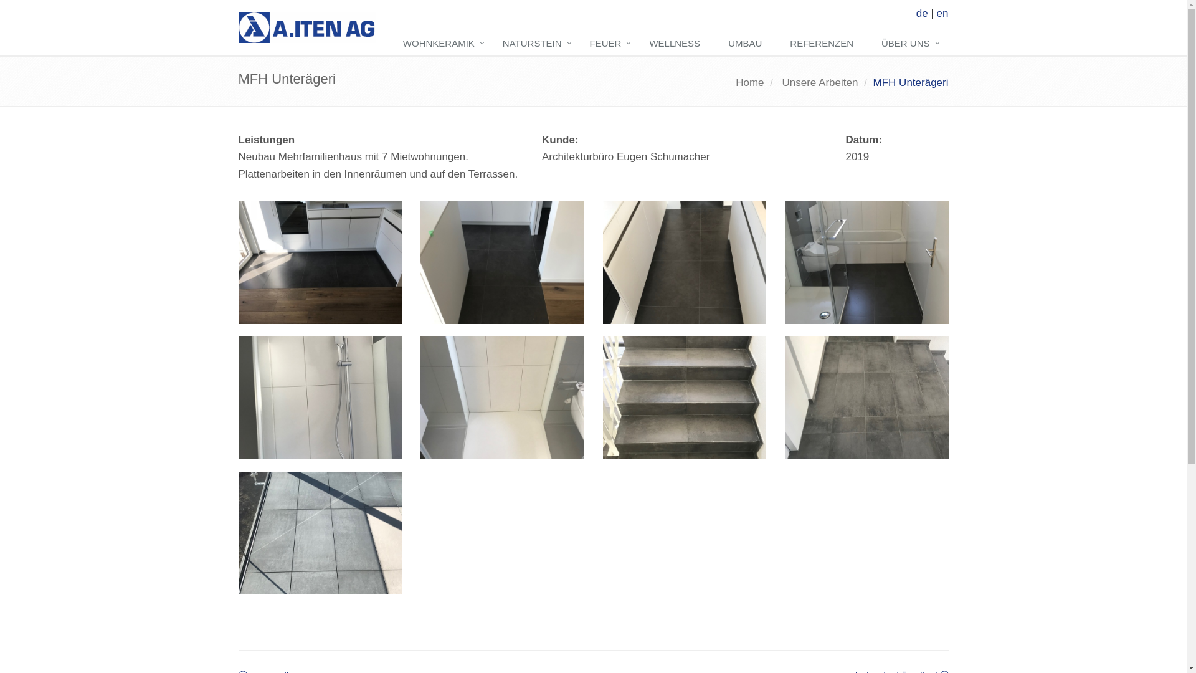 This screenshot has height=673, width=1196. Describe the element at coordinates (820, 82) in the screenshot. I see `Unsere Arbeiten` at that location.